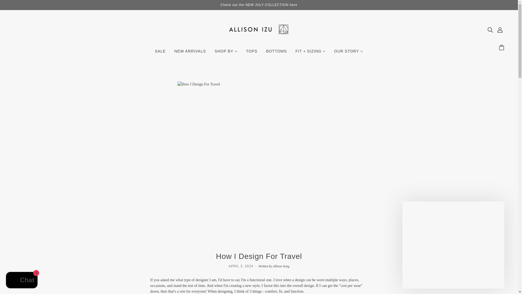 The width and height of the screenshot is (522, 294). Describe the element at coordinates (190, 53) in the screenshot. I see `NEW ARRIVALS` at that location.